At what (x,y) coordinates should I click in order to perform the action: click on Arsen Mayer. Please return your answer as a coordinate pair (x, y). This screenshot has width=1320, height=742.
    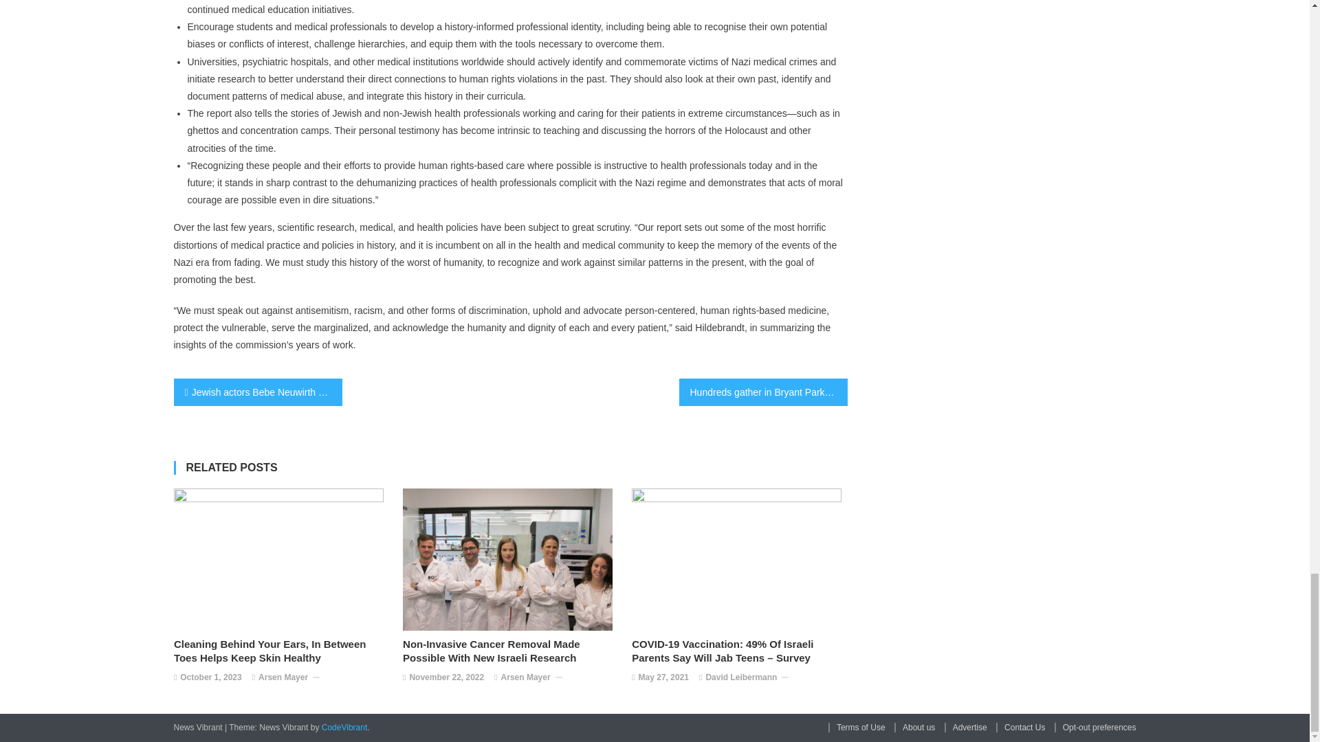
    Looking at the image, I should click on (283, 677).